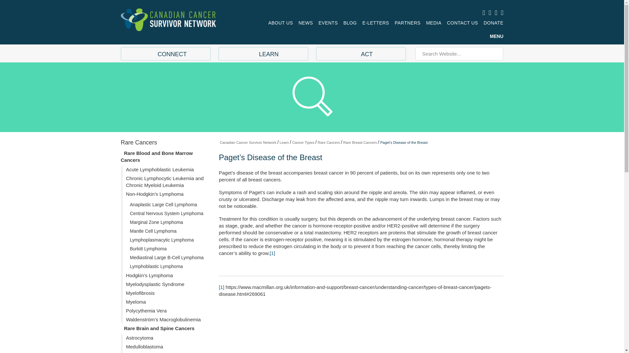 This screenshot has height=353, width=629. I want to click on CONTACT US, so click(462, 23).